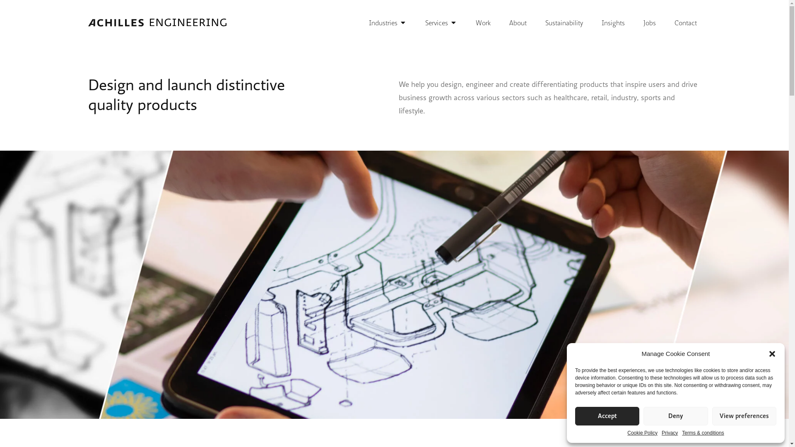 The height and width of the screenshot is (447, 795). I want to click on Cookie Policy, so click(643, 433).